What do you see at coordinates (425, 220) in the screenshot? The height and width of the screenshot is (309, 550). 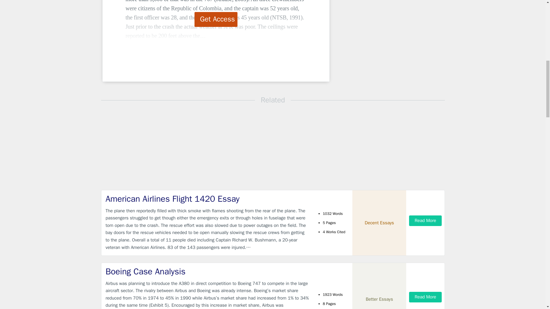 I see `Read More` at bounding box center [425, 220].